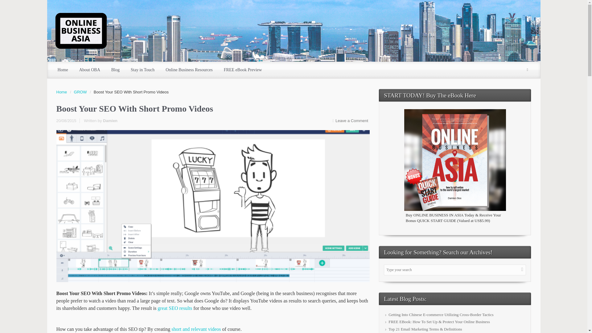  I want to click on Blog, so click(115, 70).